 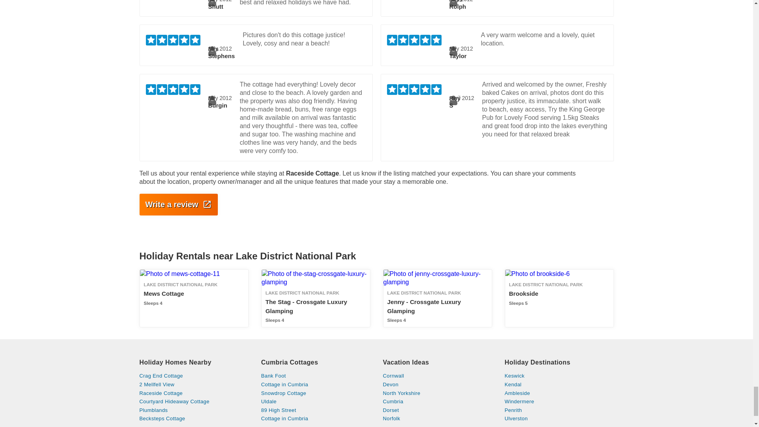 What do you see at coordinates (315, 401) in the screenshot?
I see `Self-catering Uldale` at bounding box center [315, 401].